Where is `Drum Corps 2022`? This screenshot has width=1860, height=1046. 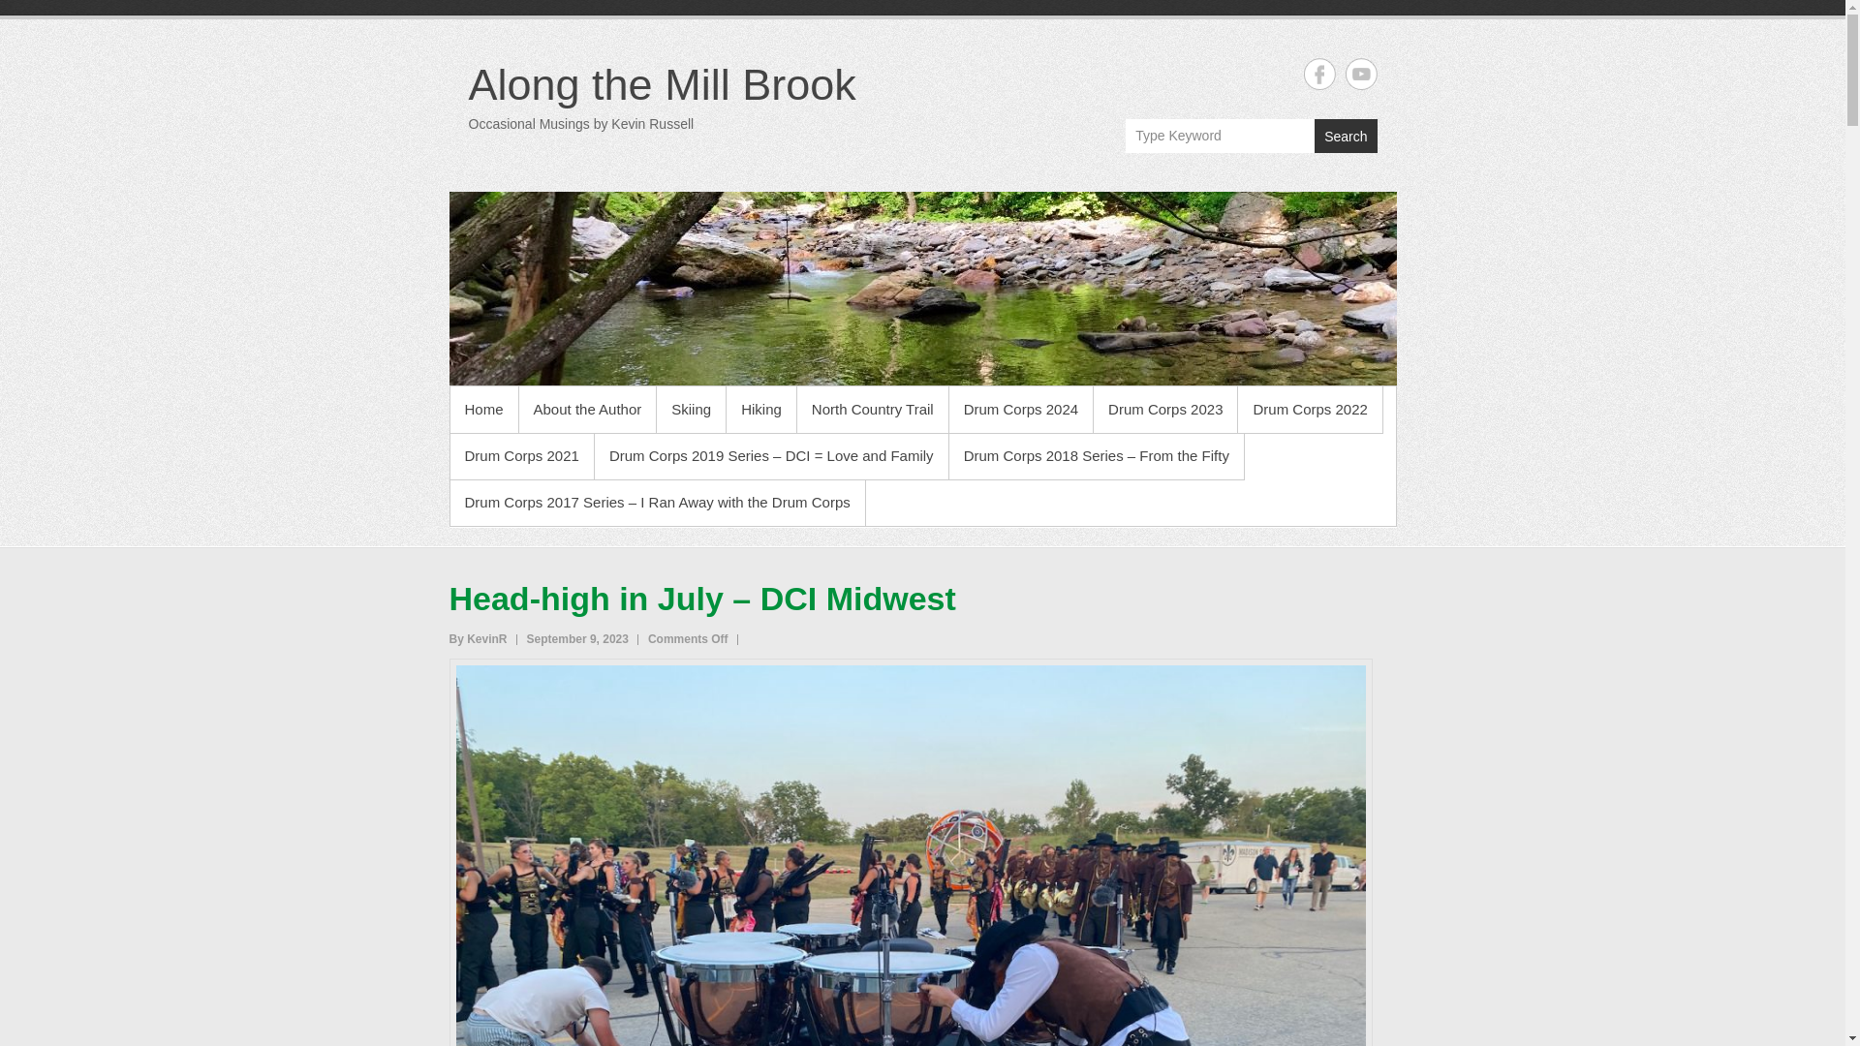
Drum Corps 2022 is located at coordinates (1310, 409).